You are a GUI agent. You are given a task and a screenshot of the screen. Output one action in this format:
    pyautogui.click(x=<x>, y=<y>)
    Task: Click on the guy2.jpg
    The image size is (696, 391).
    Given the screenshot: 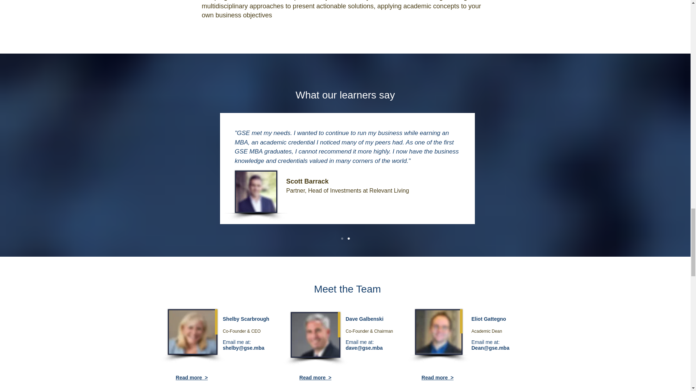 What is the action you would take?
    pyautogui.click(x=256, y=191)
    